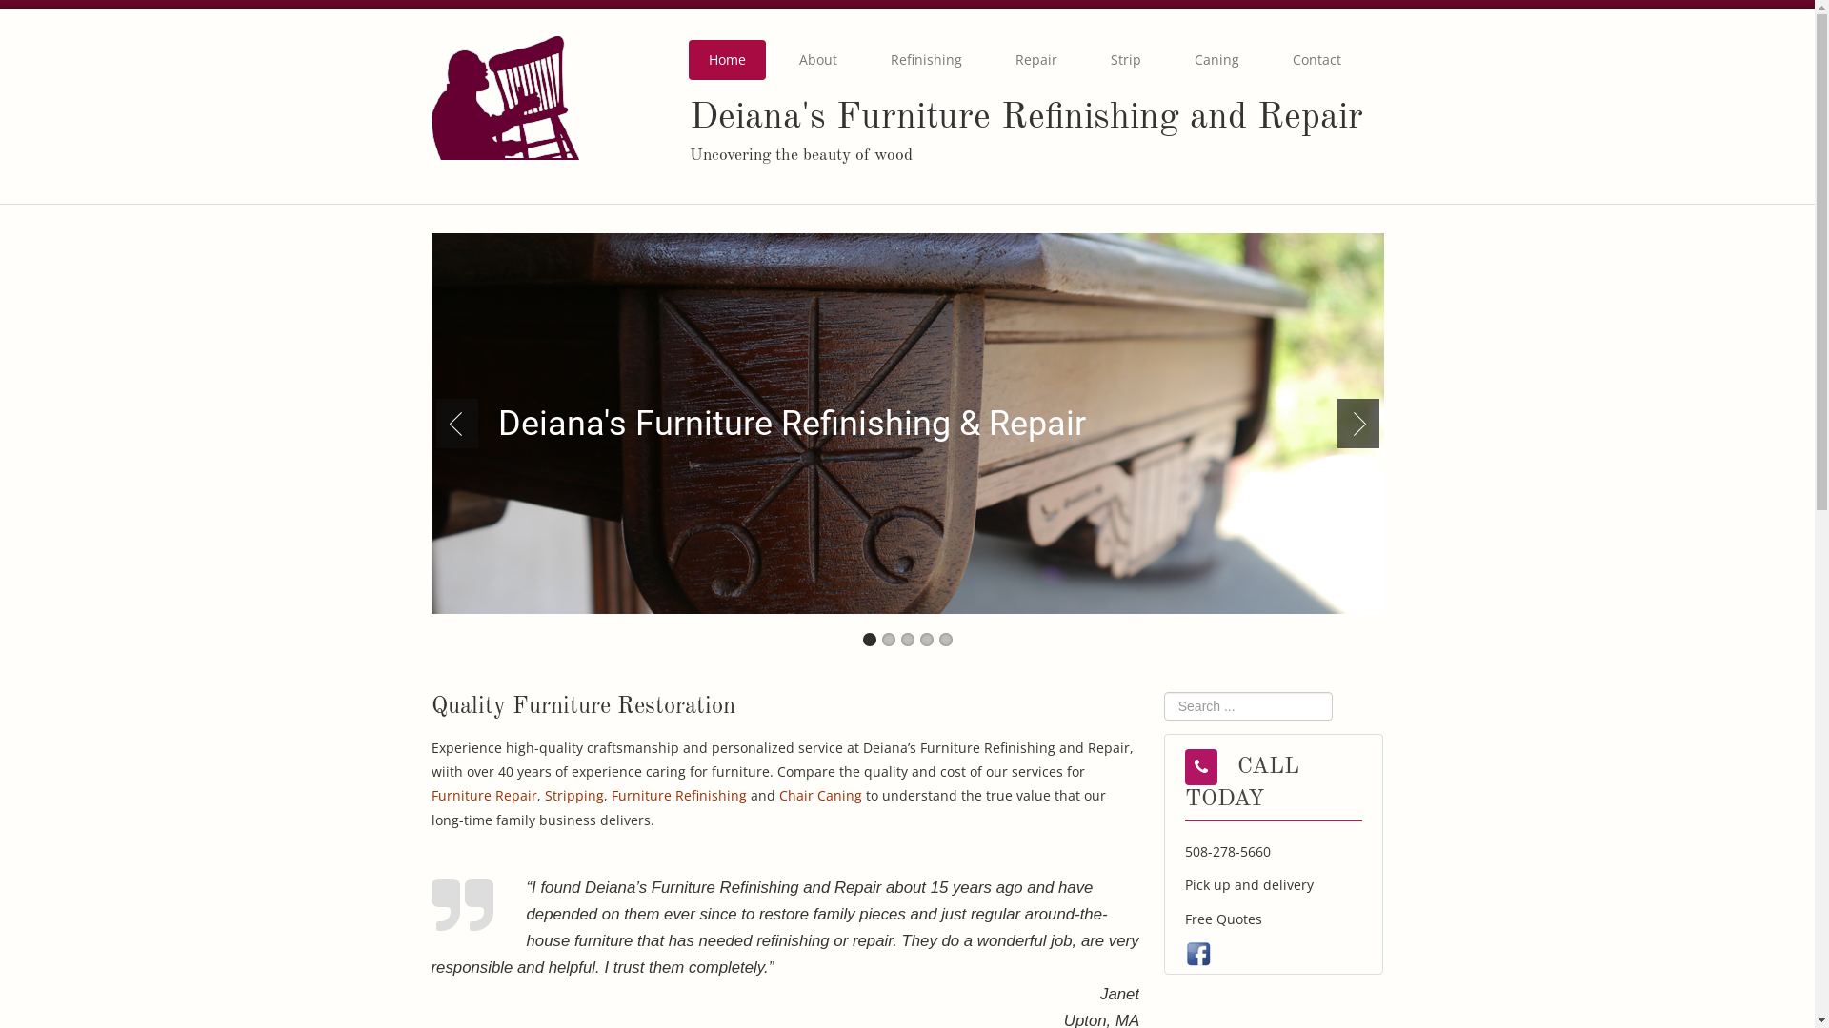 The width and height of the screenshot is (1829, 1028). Describe the element at coordinates (461, 424) in the screenshot. I see `Previous` at that location.